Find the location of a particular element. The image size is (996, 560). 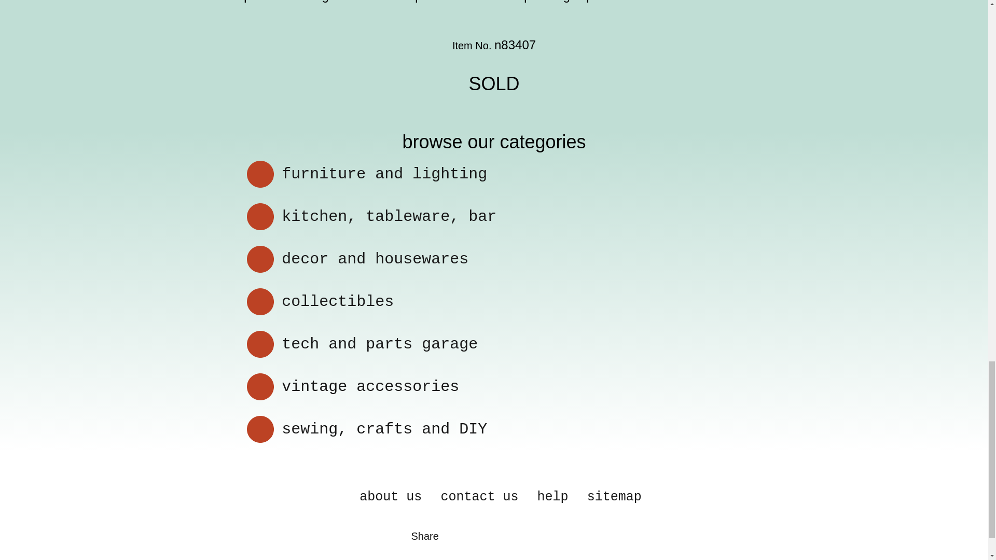

about us is located at coordinates (390, 497).